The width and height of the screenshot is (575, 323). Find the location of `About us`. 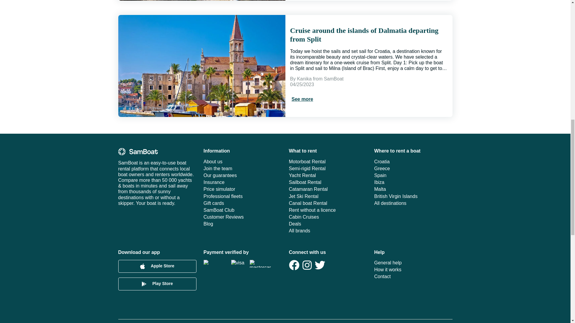

About us is located at coordinates (243, 161).